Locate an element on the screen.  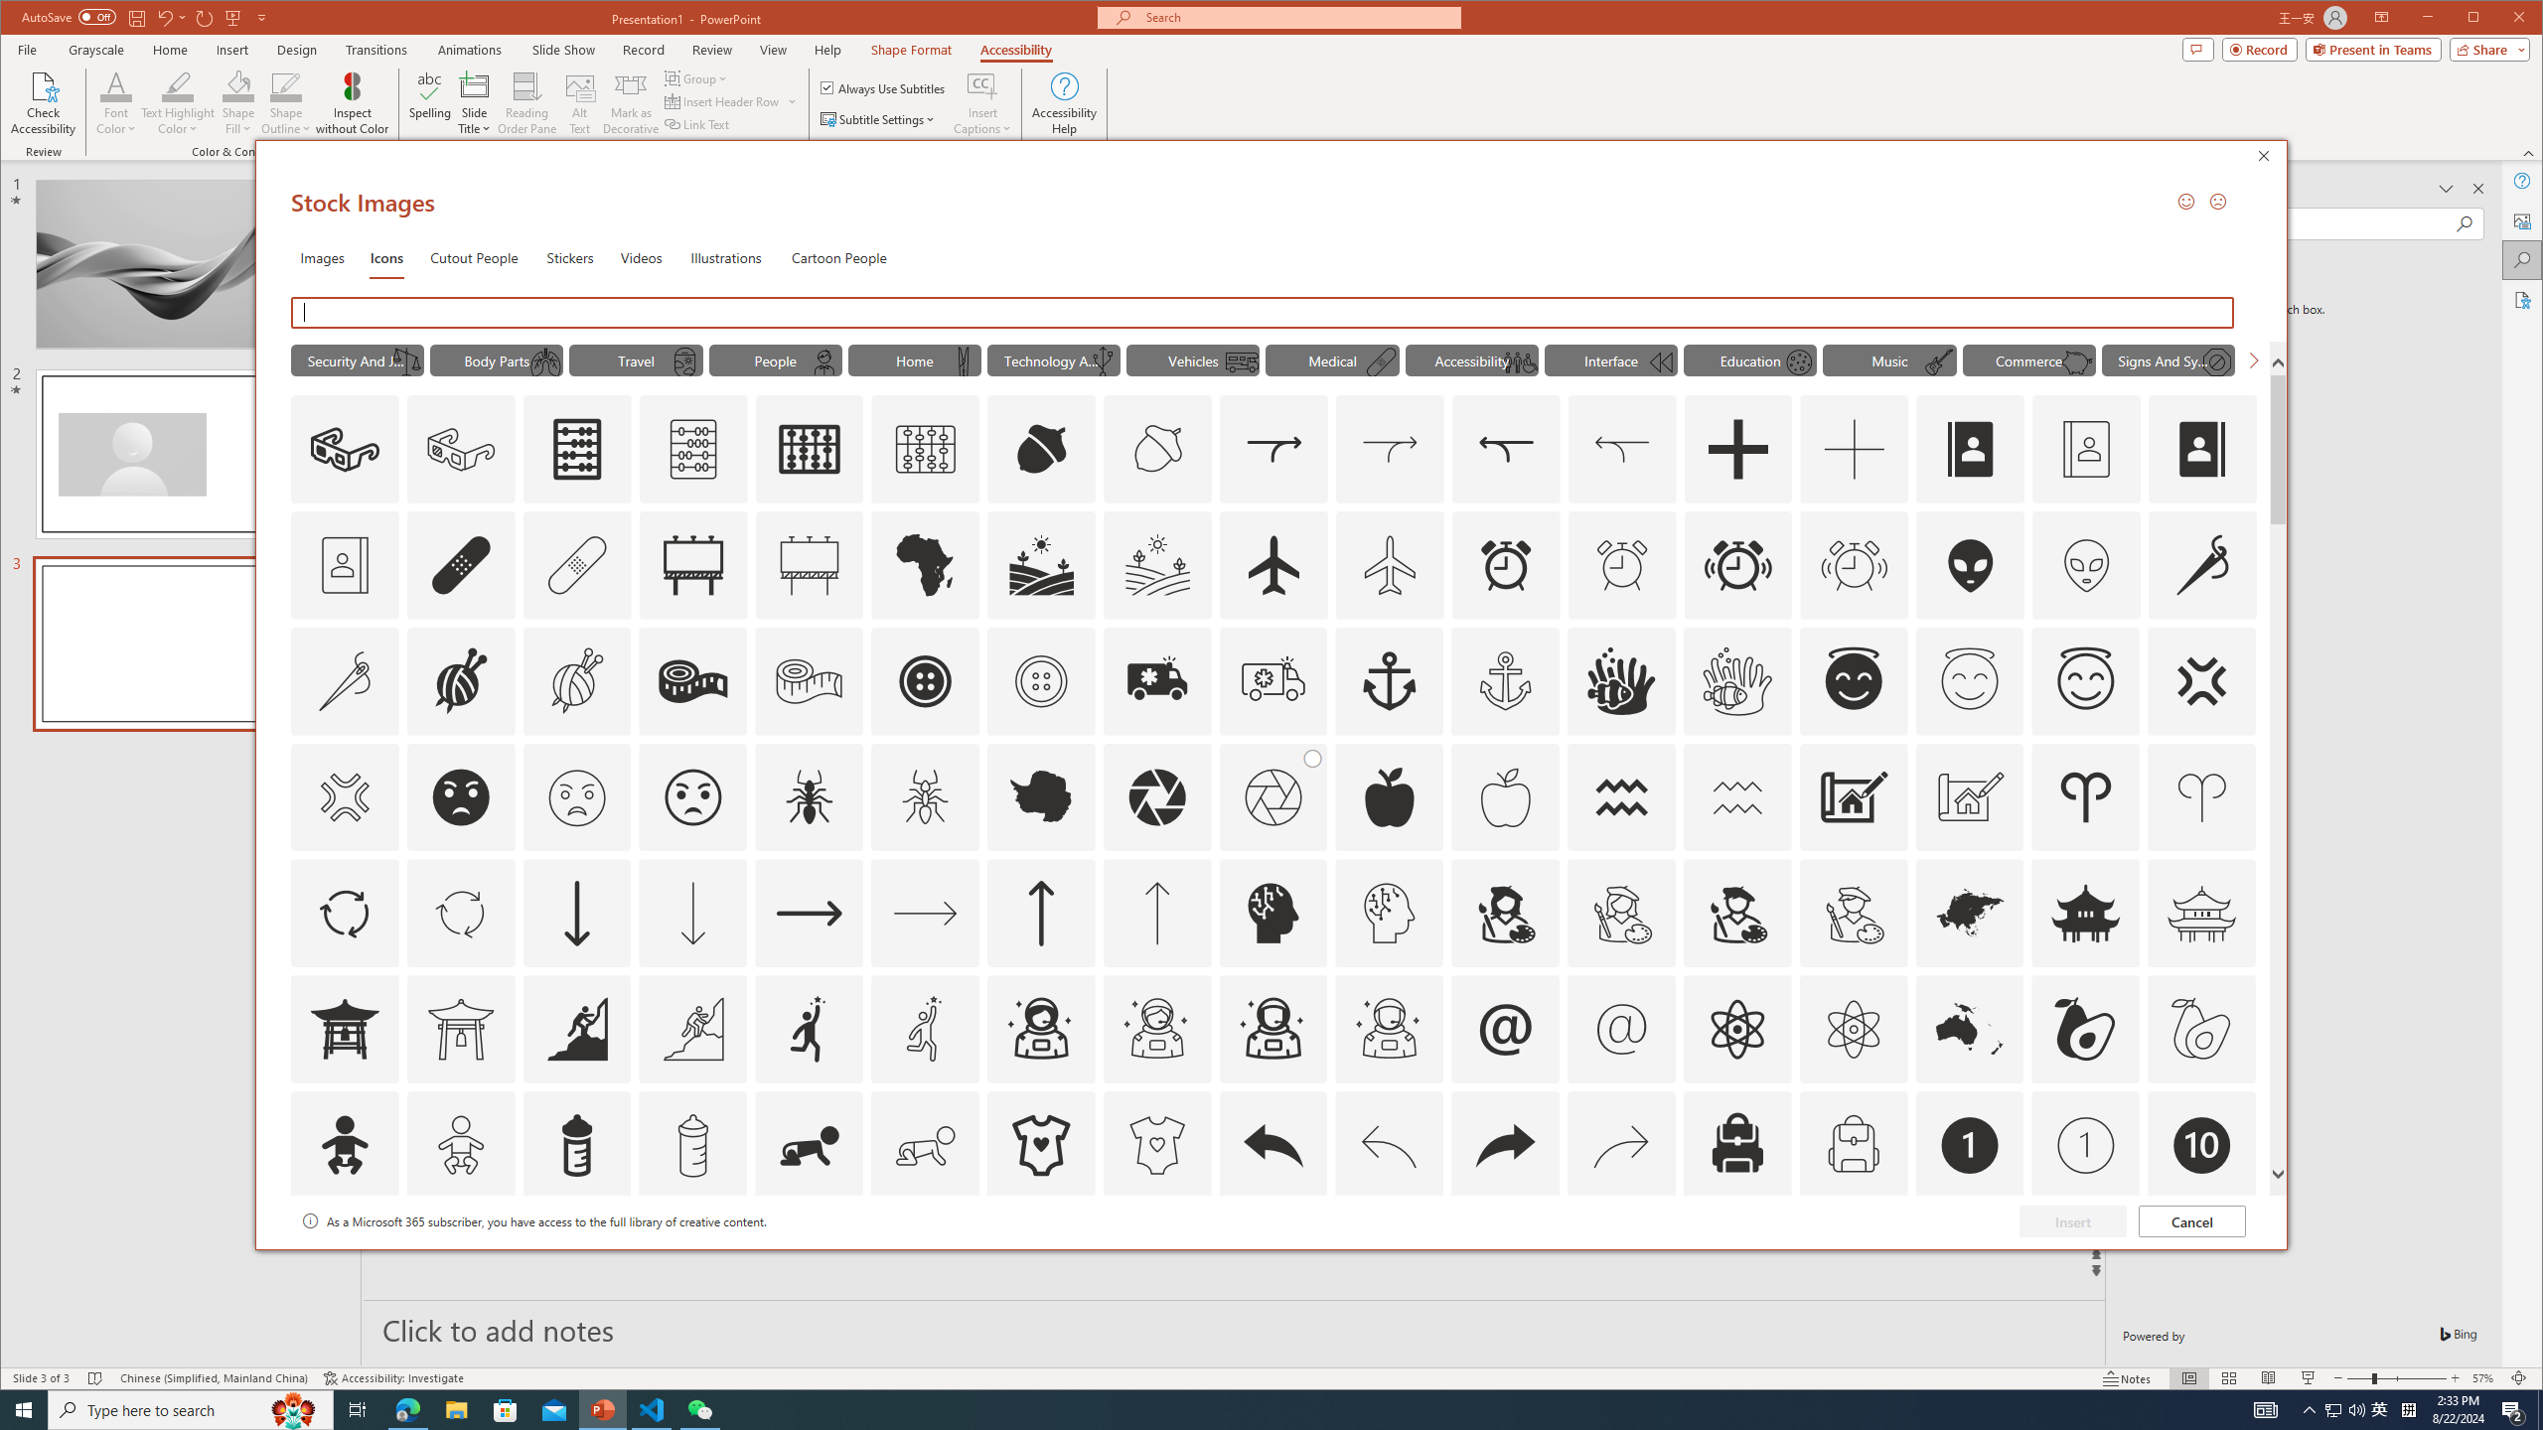
AutomationID: Icons_AdhesiveBandage is located at coordinates (460, 564).